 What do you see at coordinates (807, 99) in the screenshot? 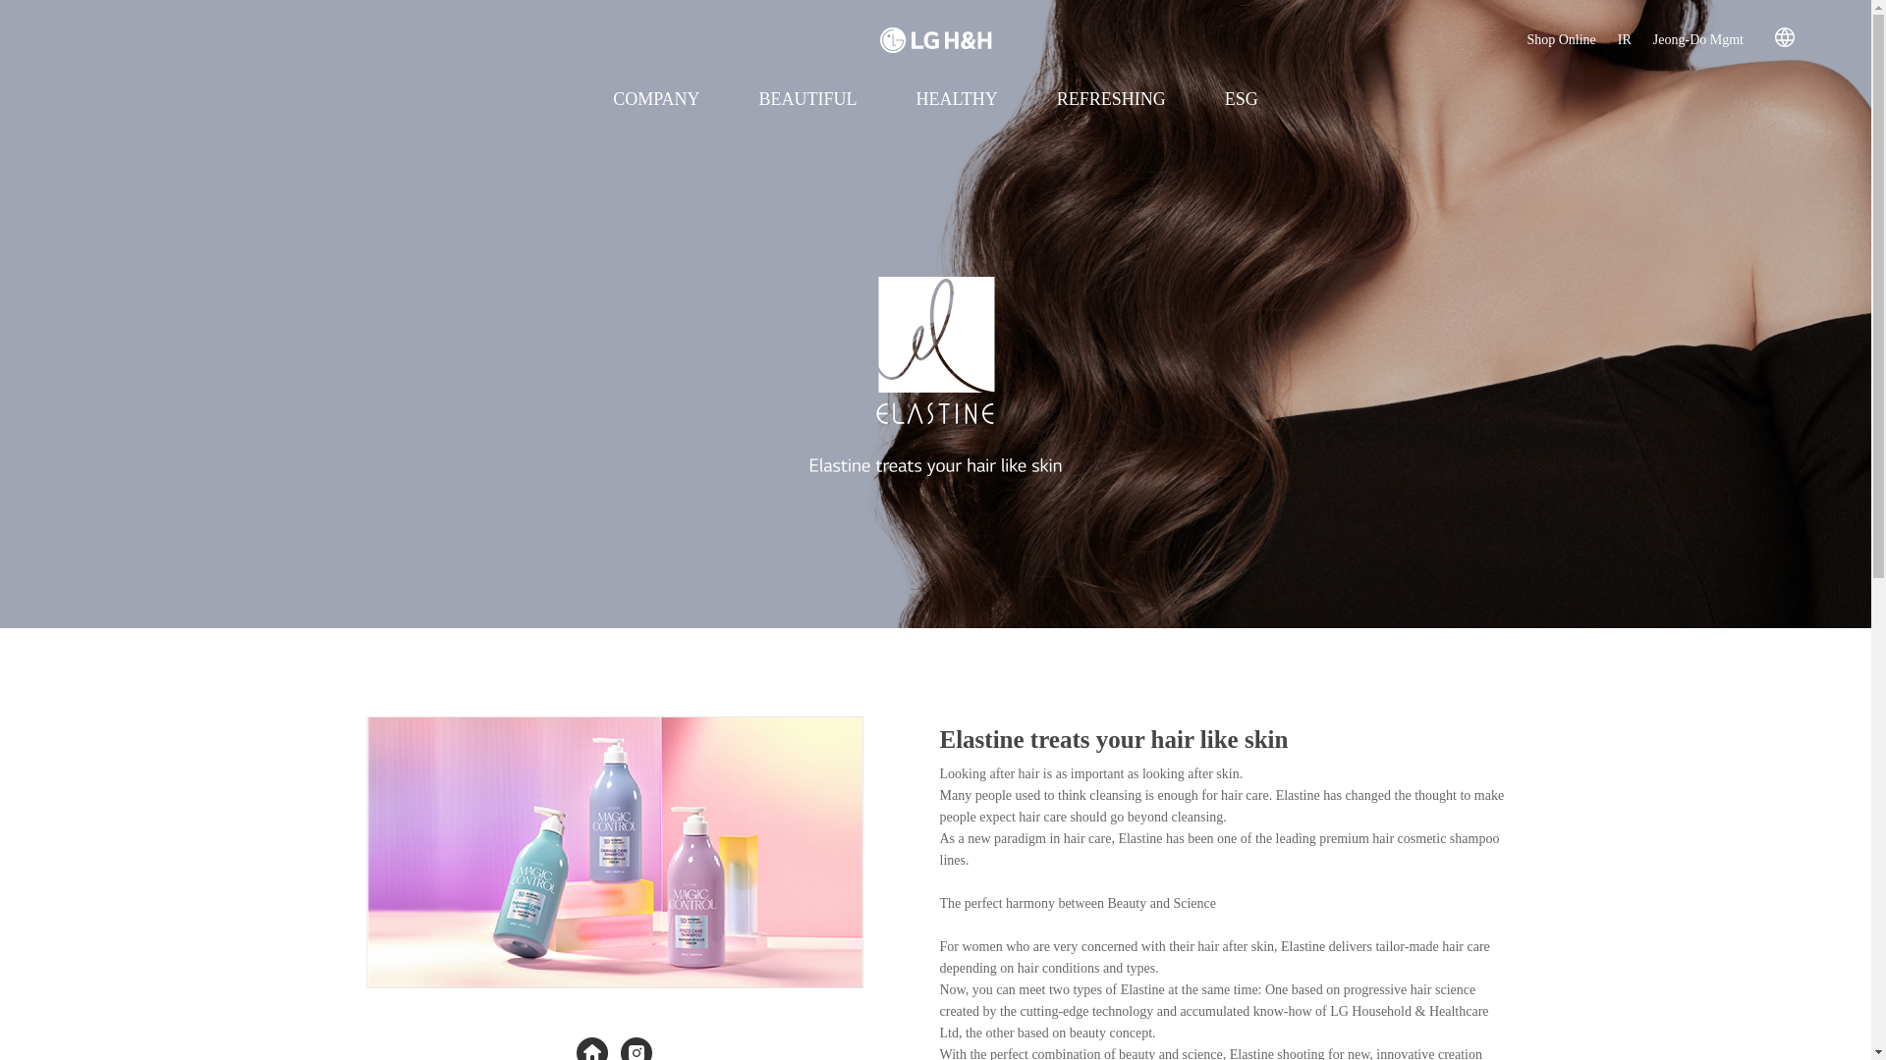
I see `BEAUTIFUL` at bounding box center [807, 99].